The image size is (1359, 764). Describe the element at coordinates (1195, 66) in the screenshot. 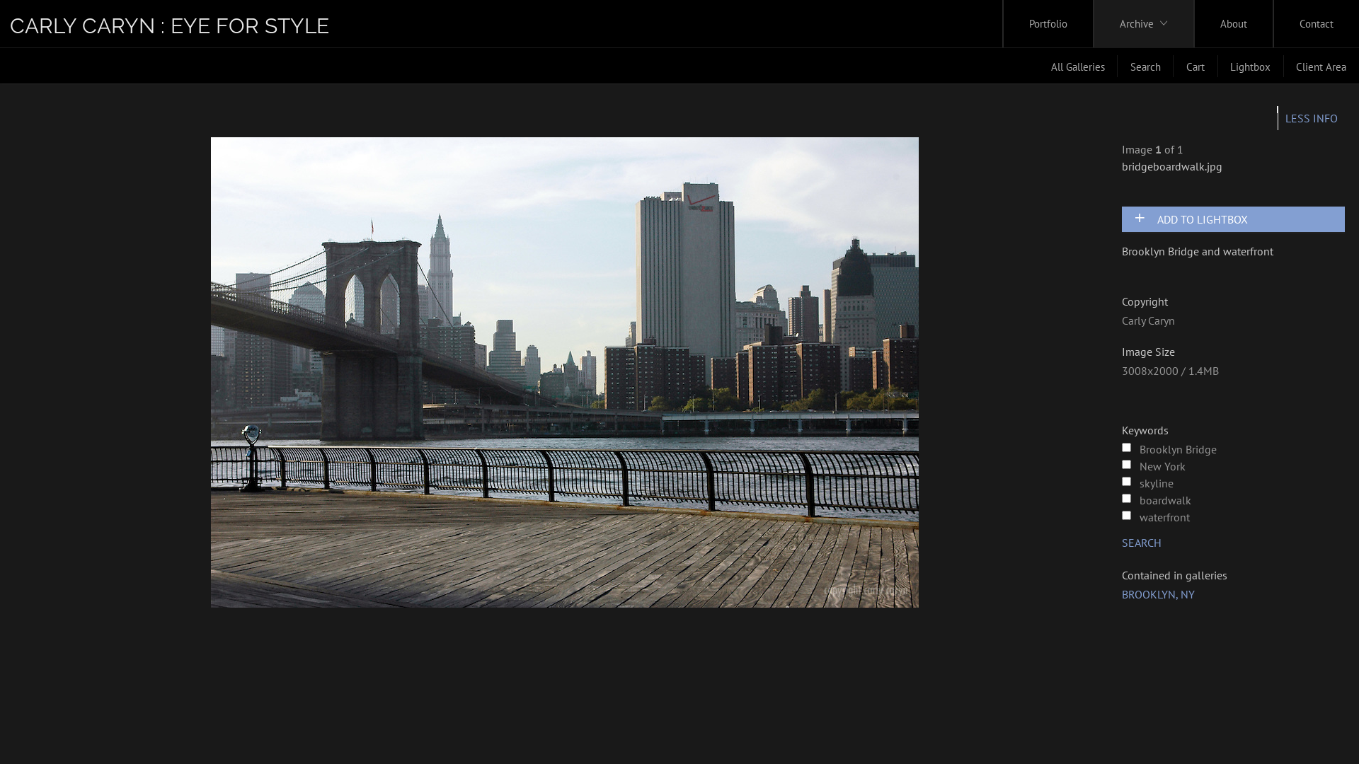

I see `Cart` at that location.